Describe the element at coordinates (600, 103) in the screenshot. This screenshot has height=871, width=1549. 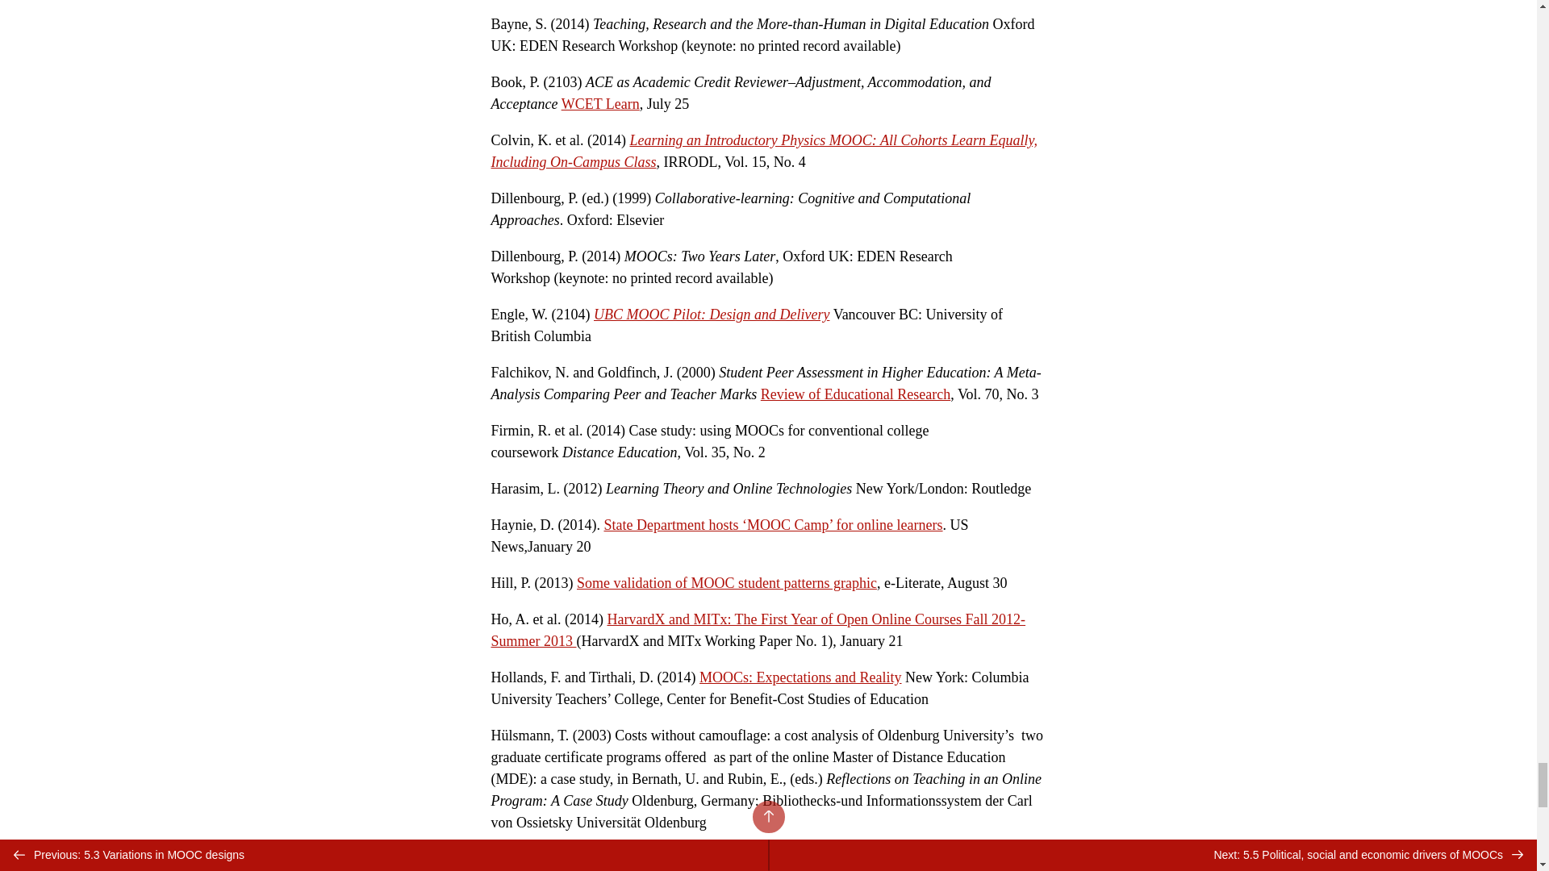
I see `WCET Learn` at that location.